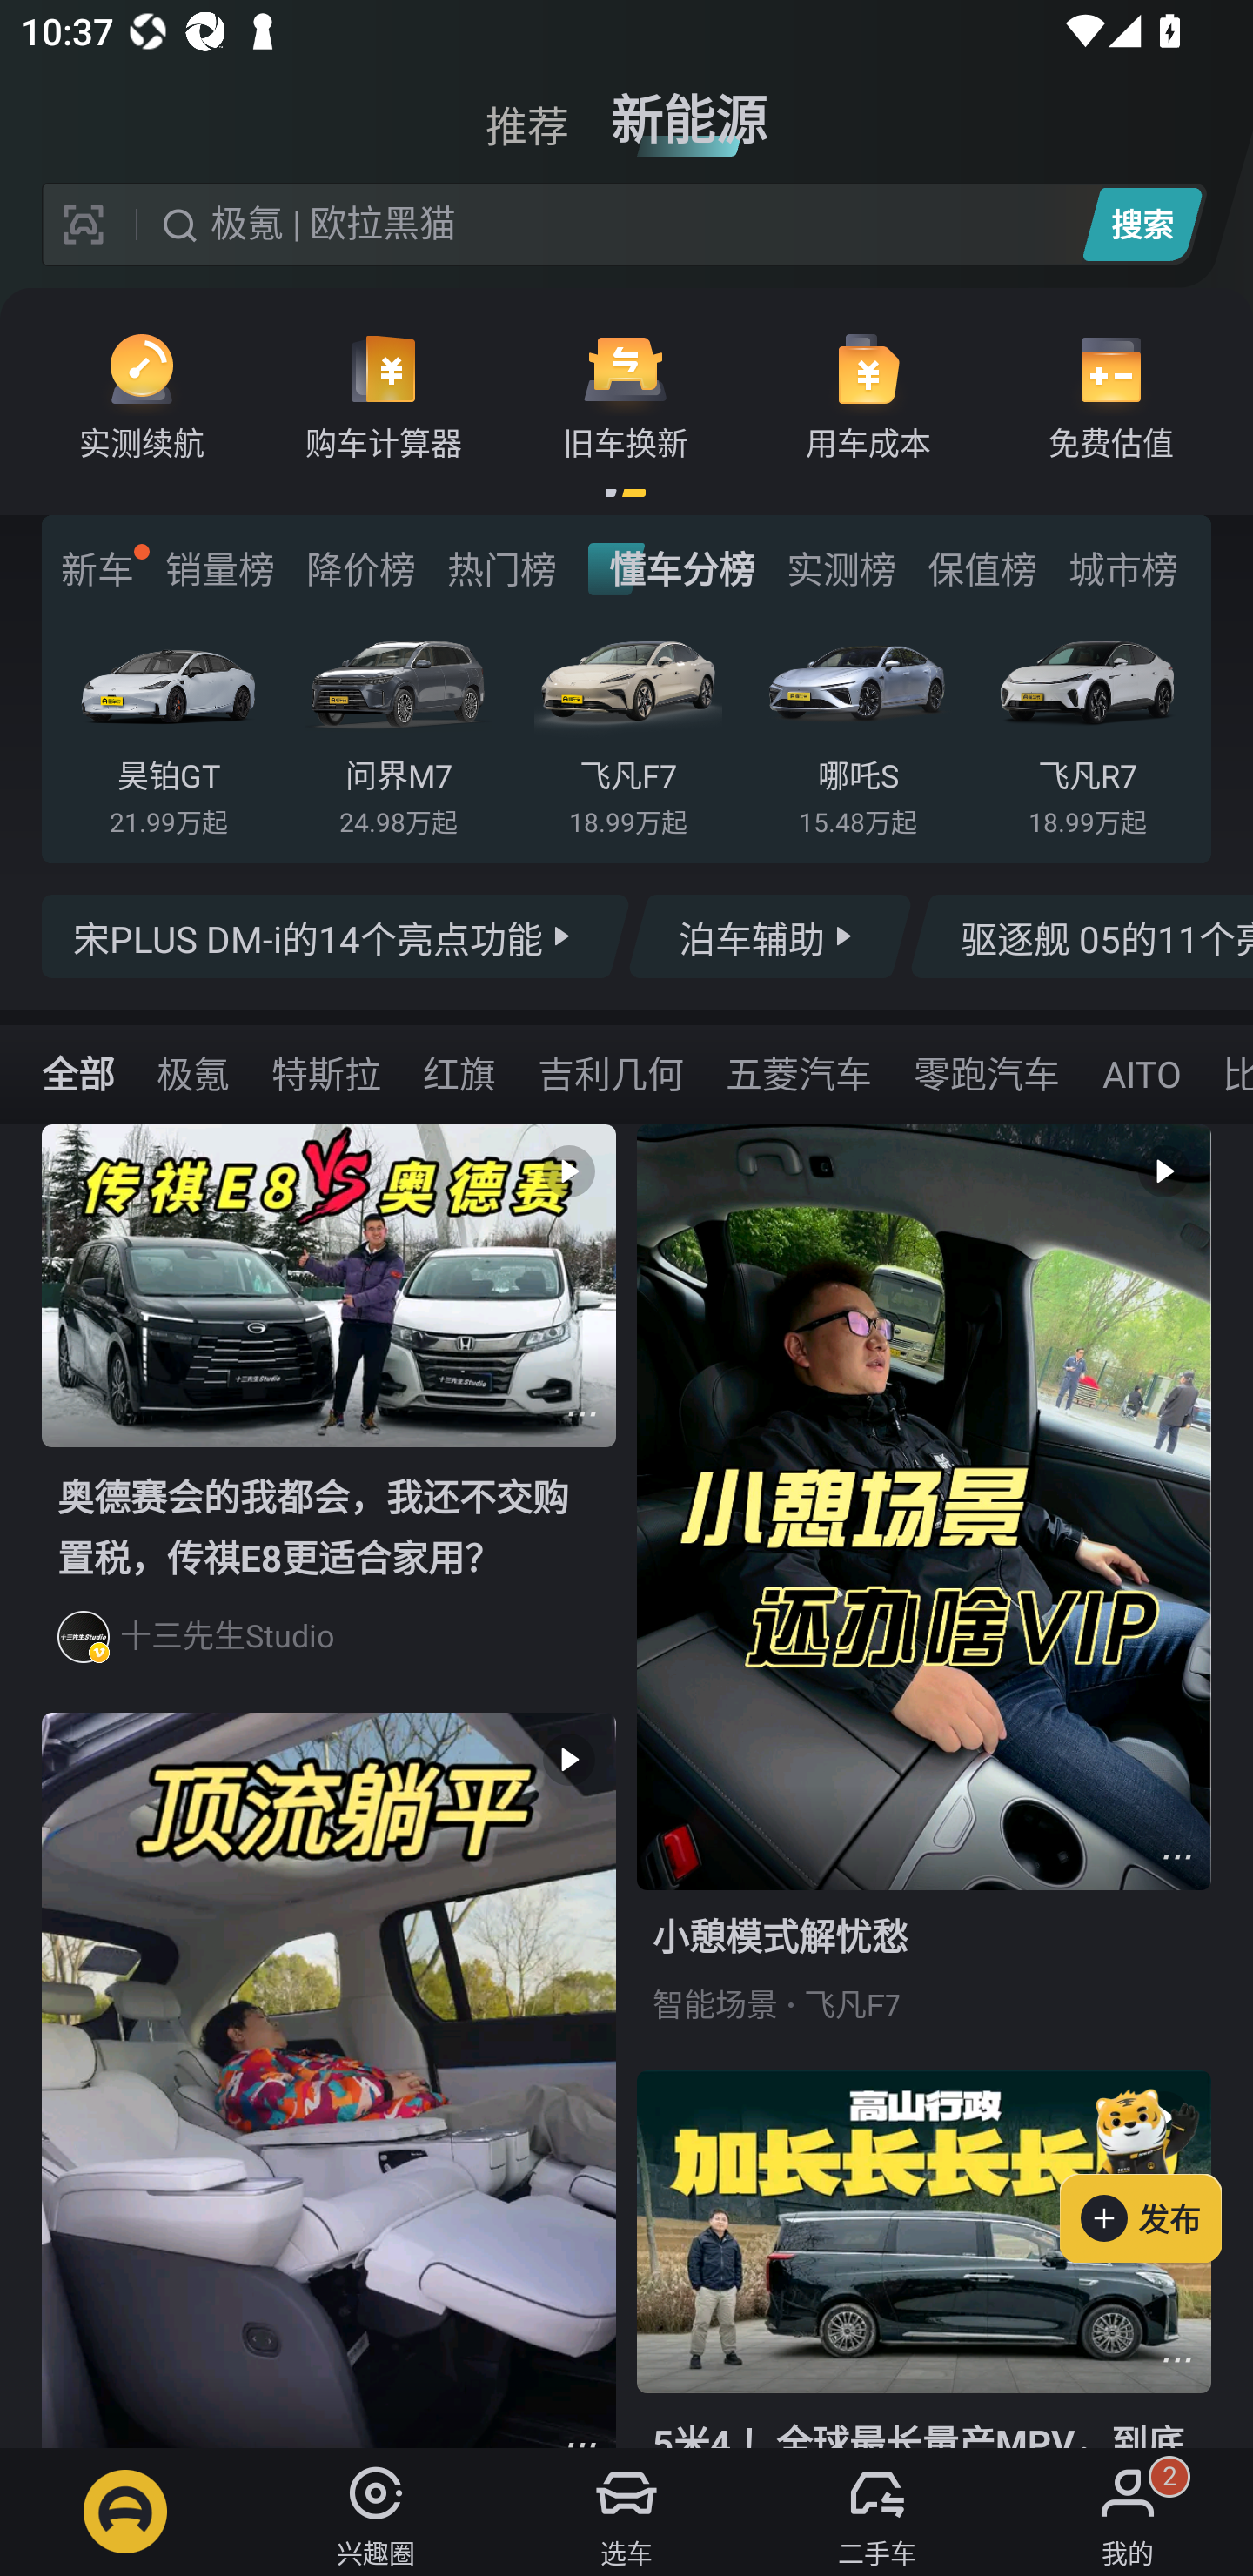 This screenshot has height=2576, width=1253. I want to click on  选车, so click(626, 2512).